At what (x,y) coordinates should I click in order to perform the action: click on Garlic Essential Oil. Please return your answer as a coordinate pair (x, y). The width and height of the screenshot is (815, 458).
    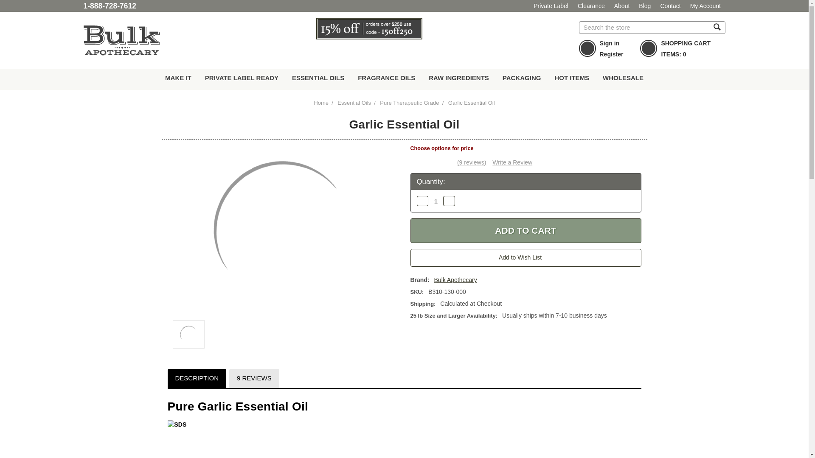
    Looking at the image, I should click on (283, 231).